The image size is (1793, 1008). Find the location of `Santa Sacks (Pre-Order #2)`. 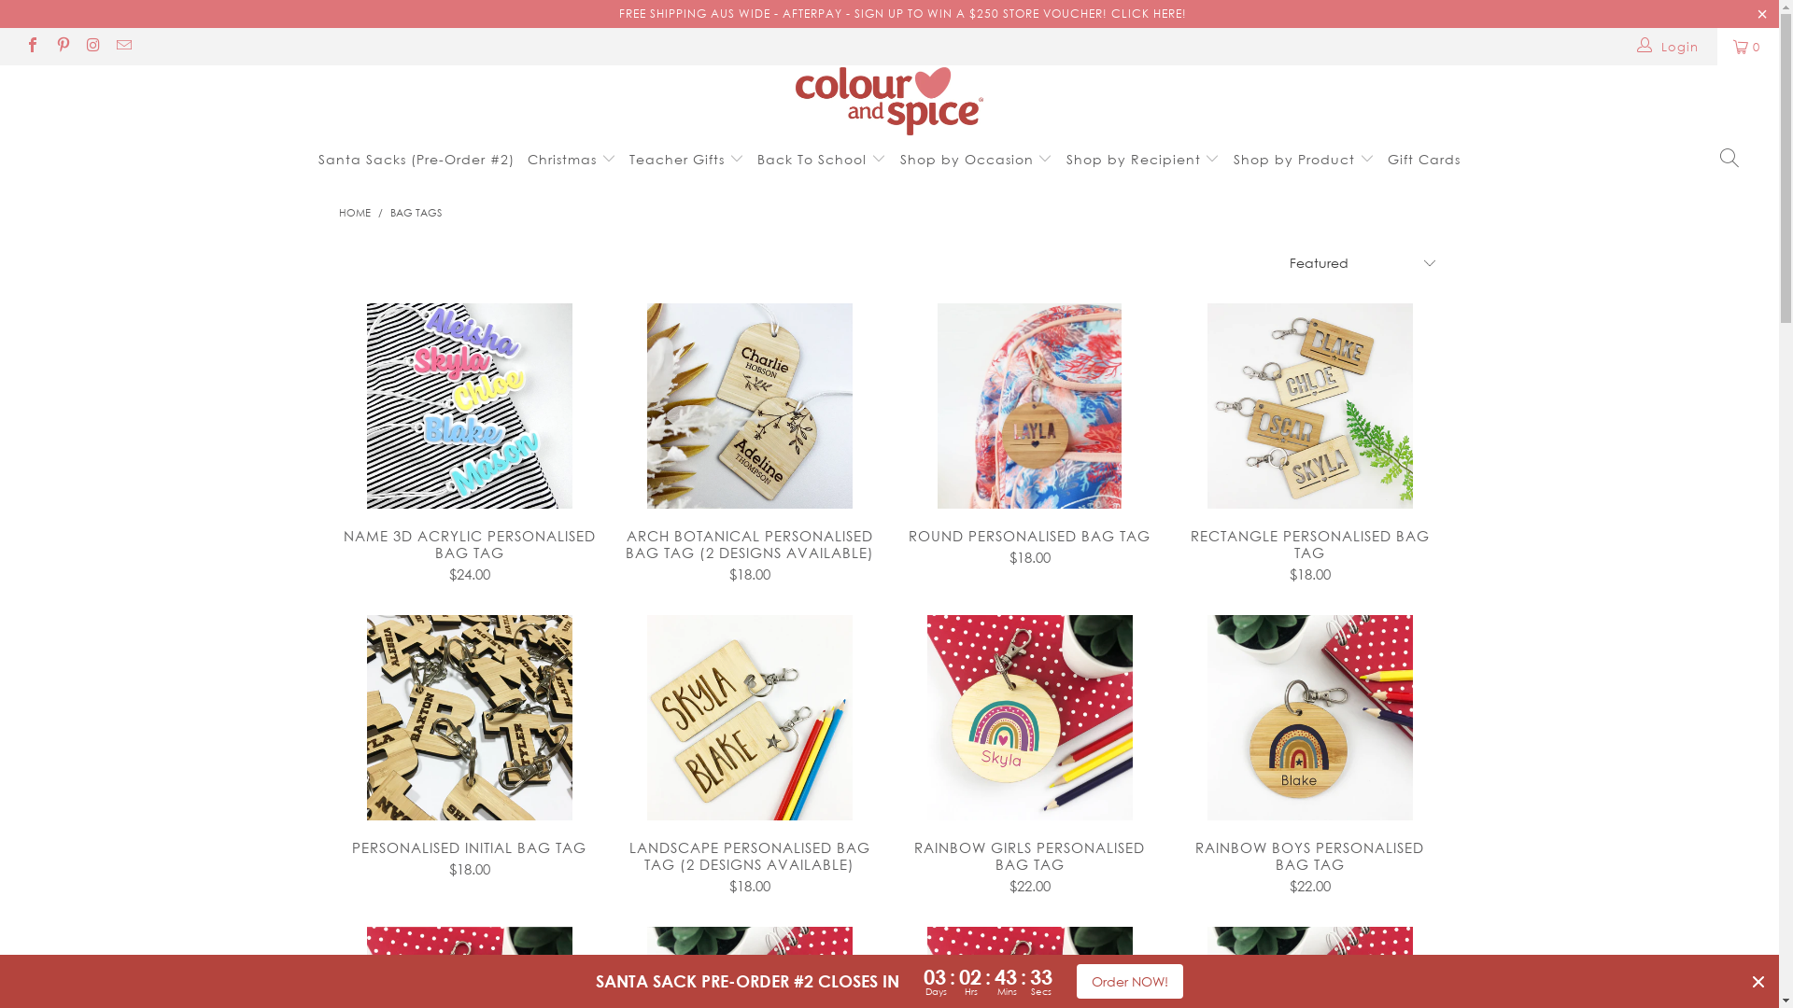

Santa Sacks (Pre-Order #2) is located at coordinates (416, 159).